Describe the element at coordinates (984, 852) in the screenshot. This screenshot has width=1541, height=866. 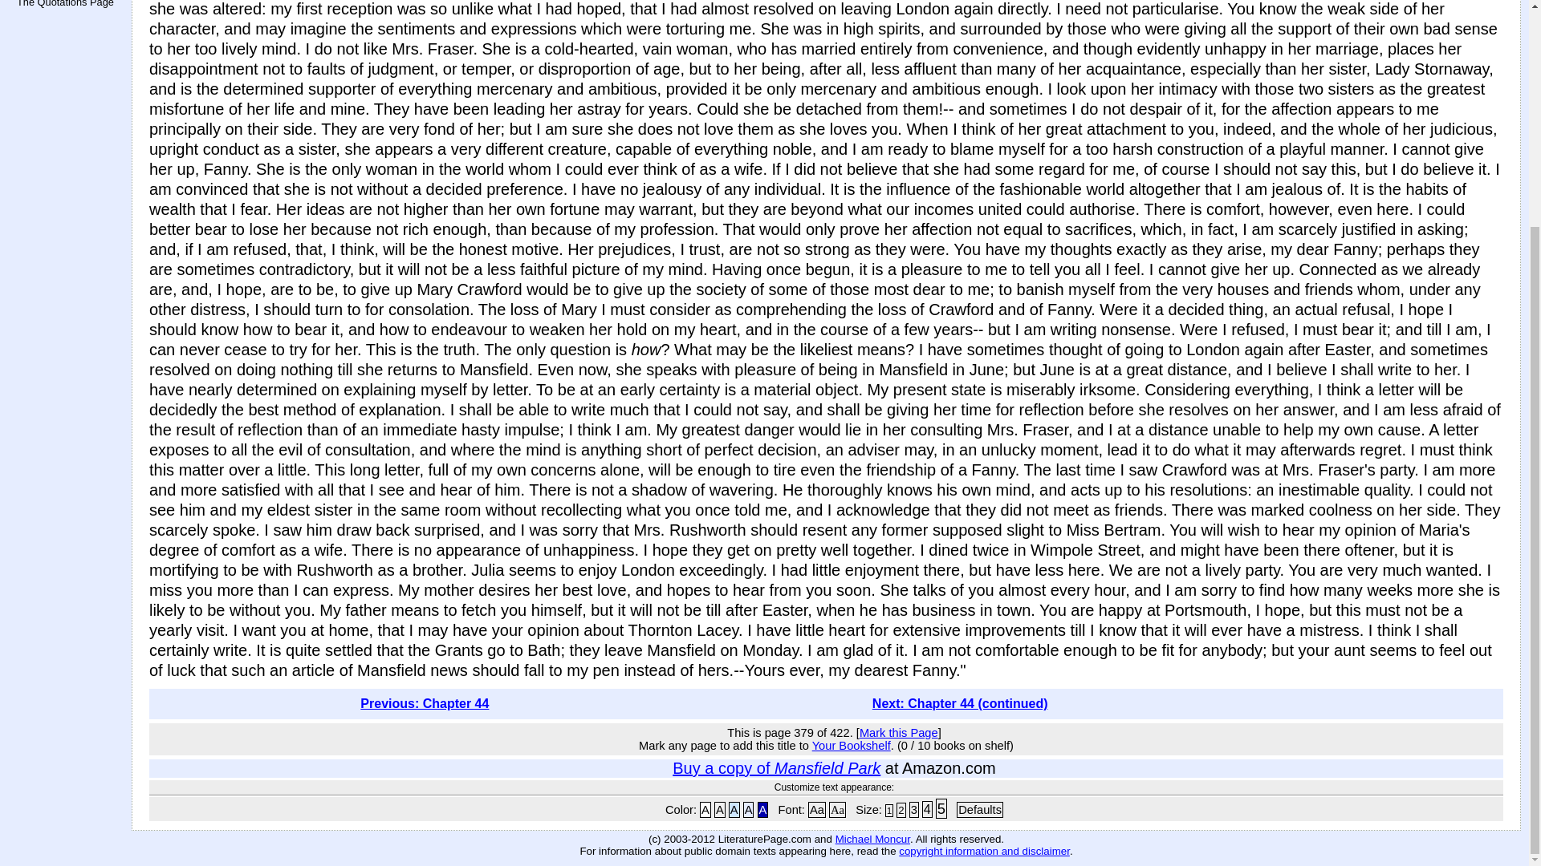
I see `copyright information and disclaimer` at that location.